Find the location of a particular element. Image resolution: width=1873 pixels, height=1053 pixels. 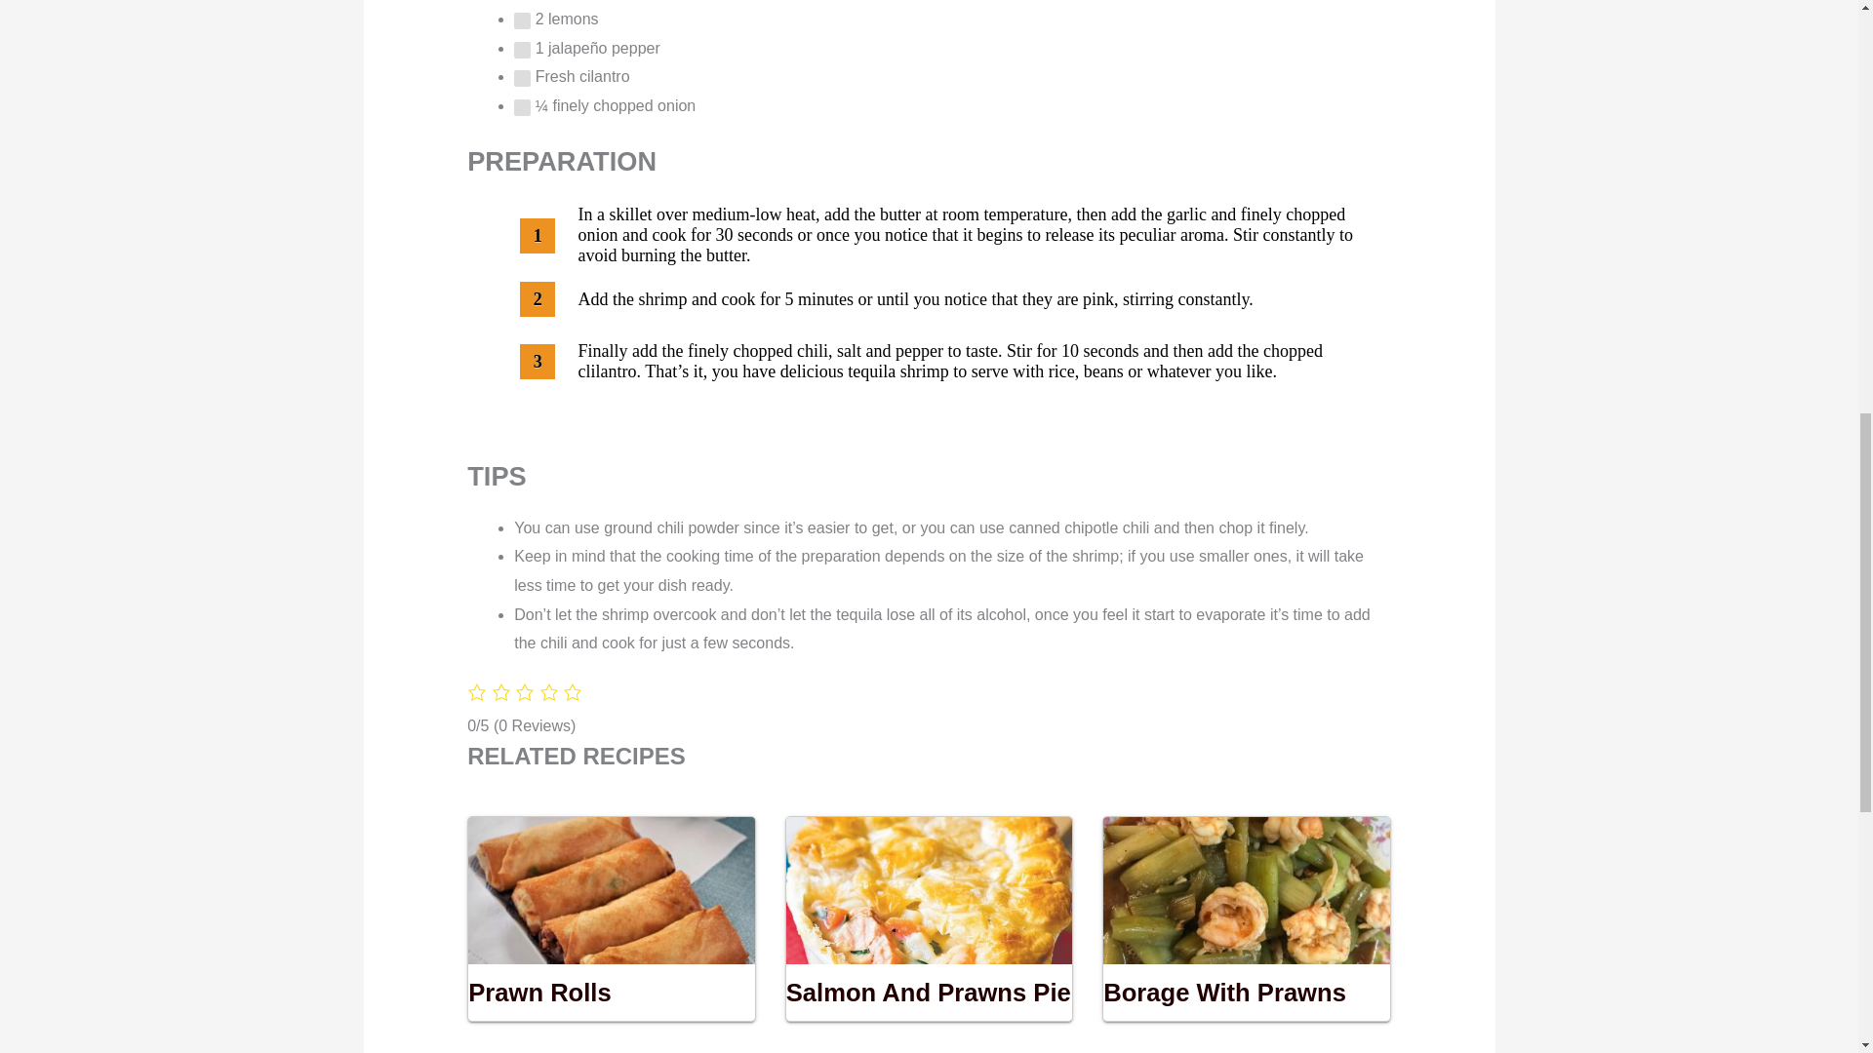

on is located at coordinates (521, 20).